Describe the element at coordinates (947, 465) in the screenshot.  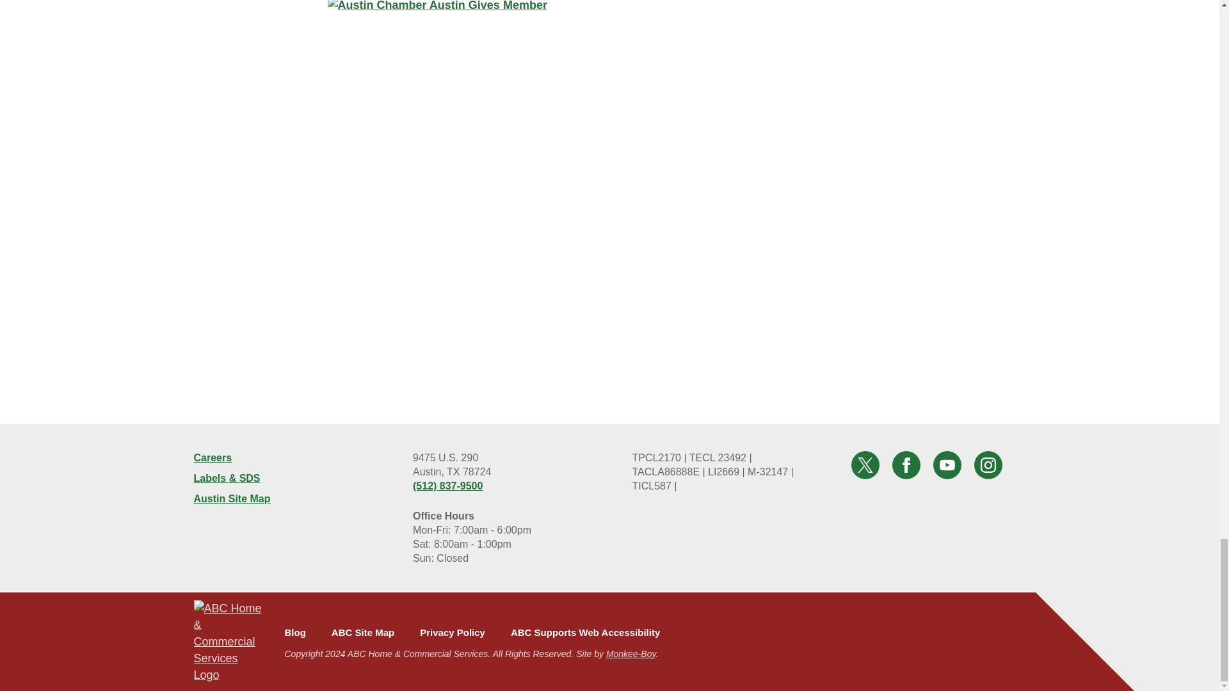
I see `Visit us on YouTube` at that location.